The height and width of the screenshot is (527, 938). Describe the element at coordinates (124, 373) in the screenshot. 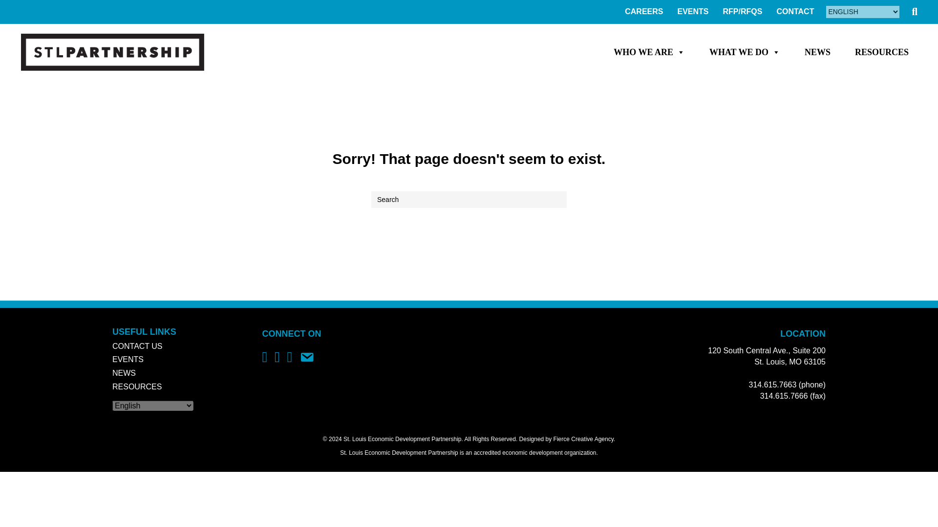

I see `NEWS` at that location.